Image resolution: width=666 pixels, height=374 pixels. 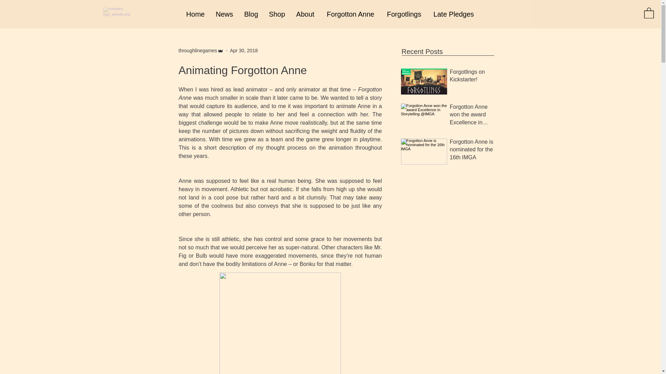 What do you see at coordinates (473, 151) in the screenshot?
I see `Forgotton Anne is nominated for the 16th IMGA` at bounding box center [473, 151].